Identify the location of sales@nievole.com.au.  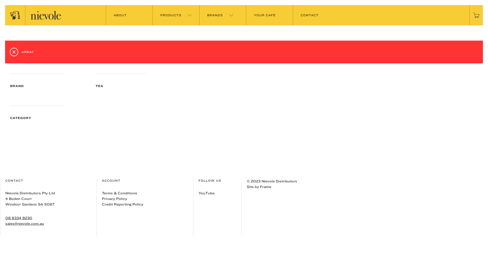
(51, 224).